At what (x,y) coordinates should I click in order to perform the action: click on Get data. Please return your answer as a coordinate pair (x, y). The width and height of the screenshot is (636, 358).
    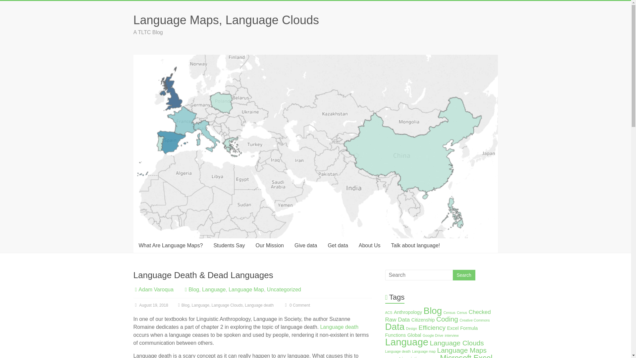
    Looking at the image, I should click on (338, 245).